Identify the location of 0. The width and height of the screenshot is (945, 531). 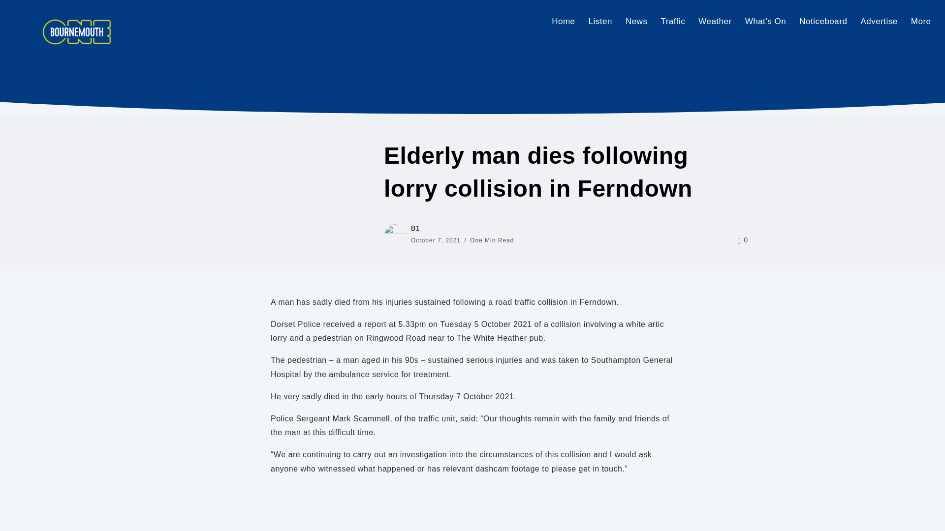
(743, 239).